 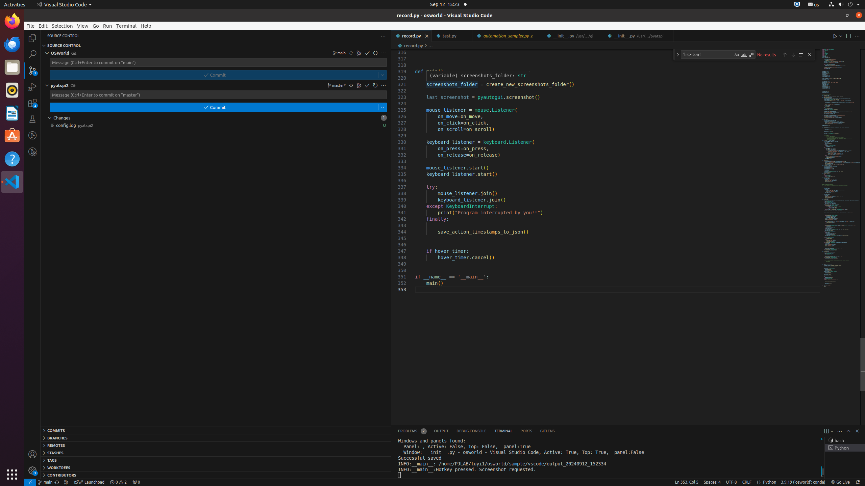 I want to click on UTF-8, so click(x=731, y=482).